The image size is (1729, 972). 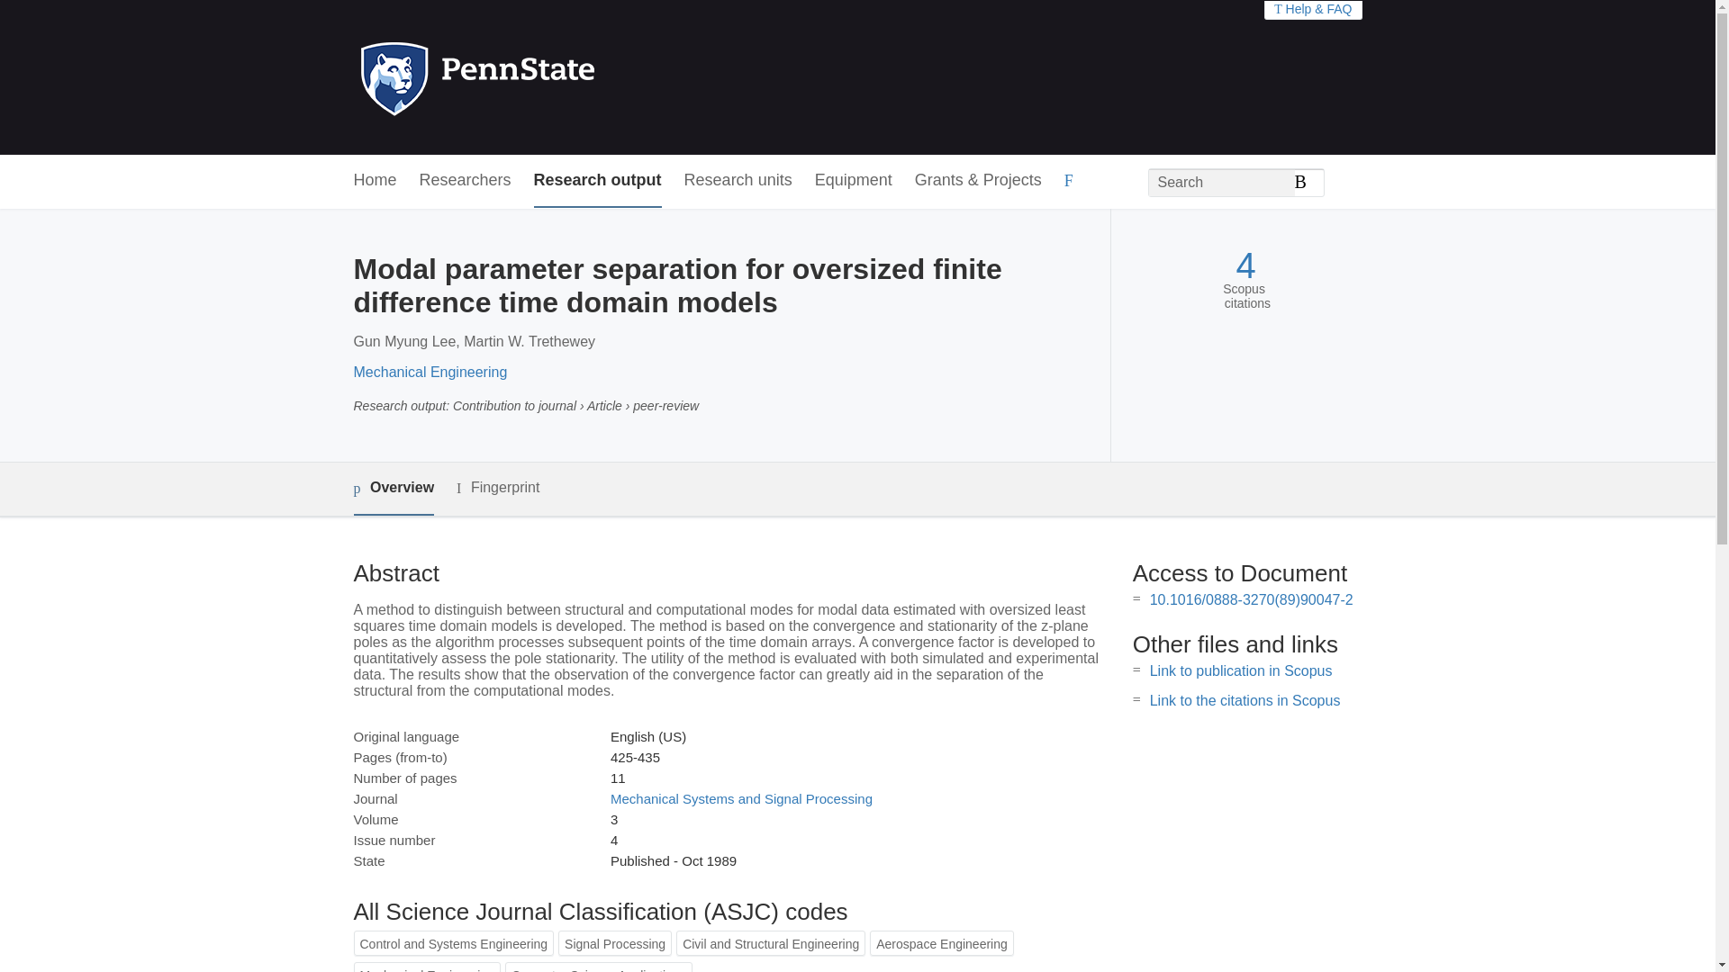 I want to click on Penn State Home, so click(x=555, y=77).